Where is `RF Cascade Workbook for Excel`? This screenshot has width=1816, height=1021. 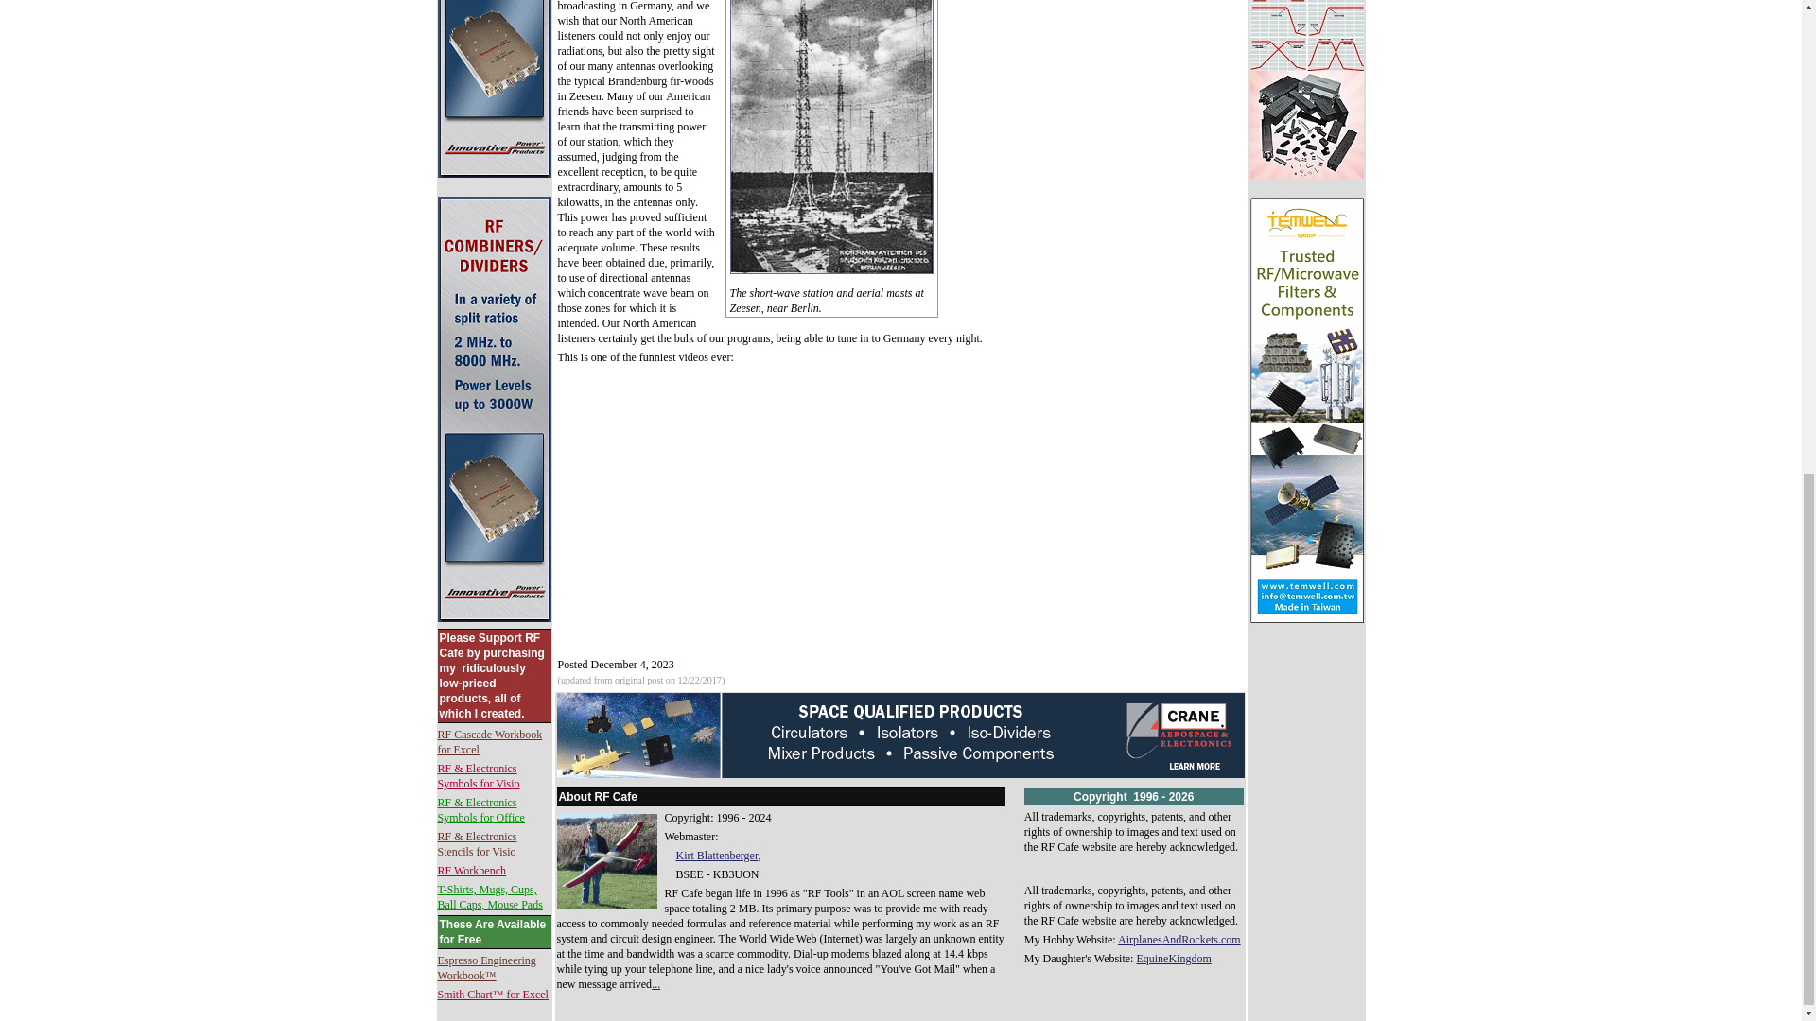
RF Cascade Workbook for Excel is located at coordinates (489, 742).